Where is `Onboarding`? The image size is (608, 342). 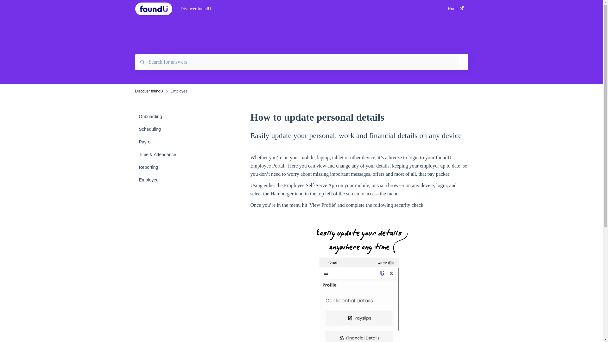
Onboarding is located at coordinates (173, 116).